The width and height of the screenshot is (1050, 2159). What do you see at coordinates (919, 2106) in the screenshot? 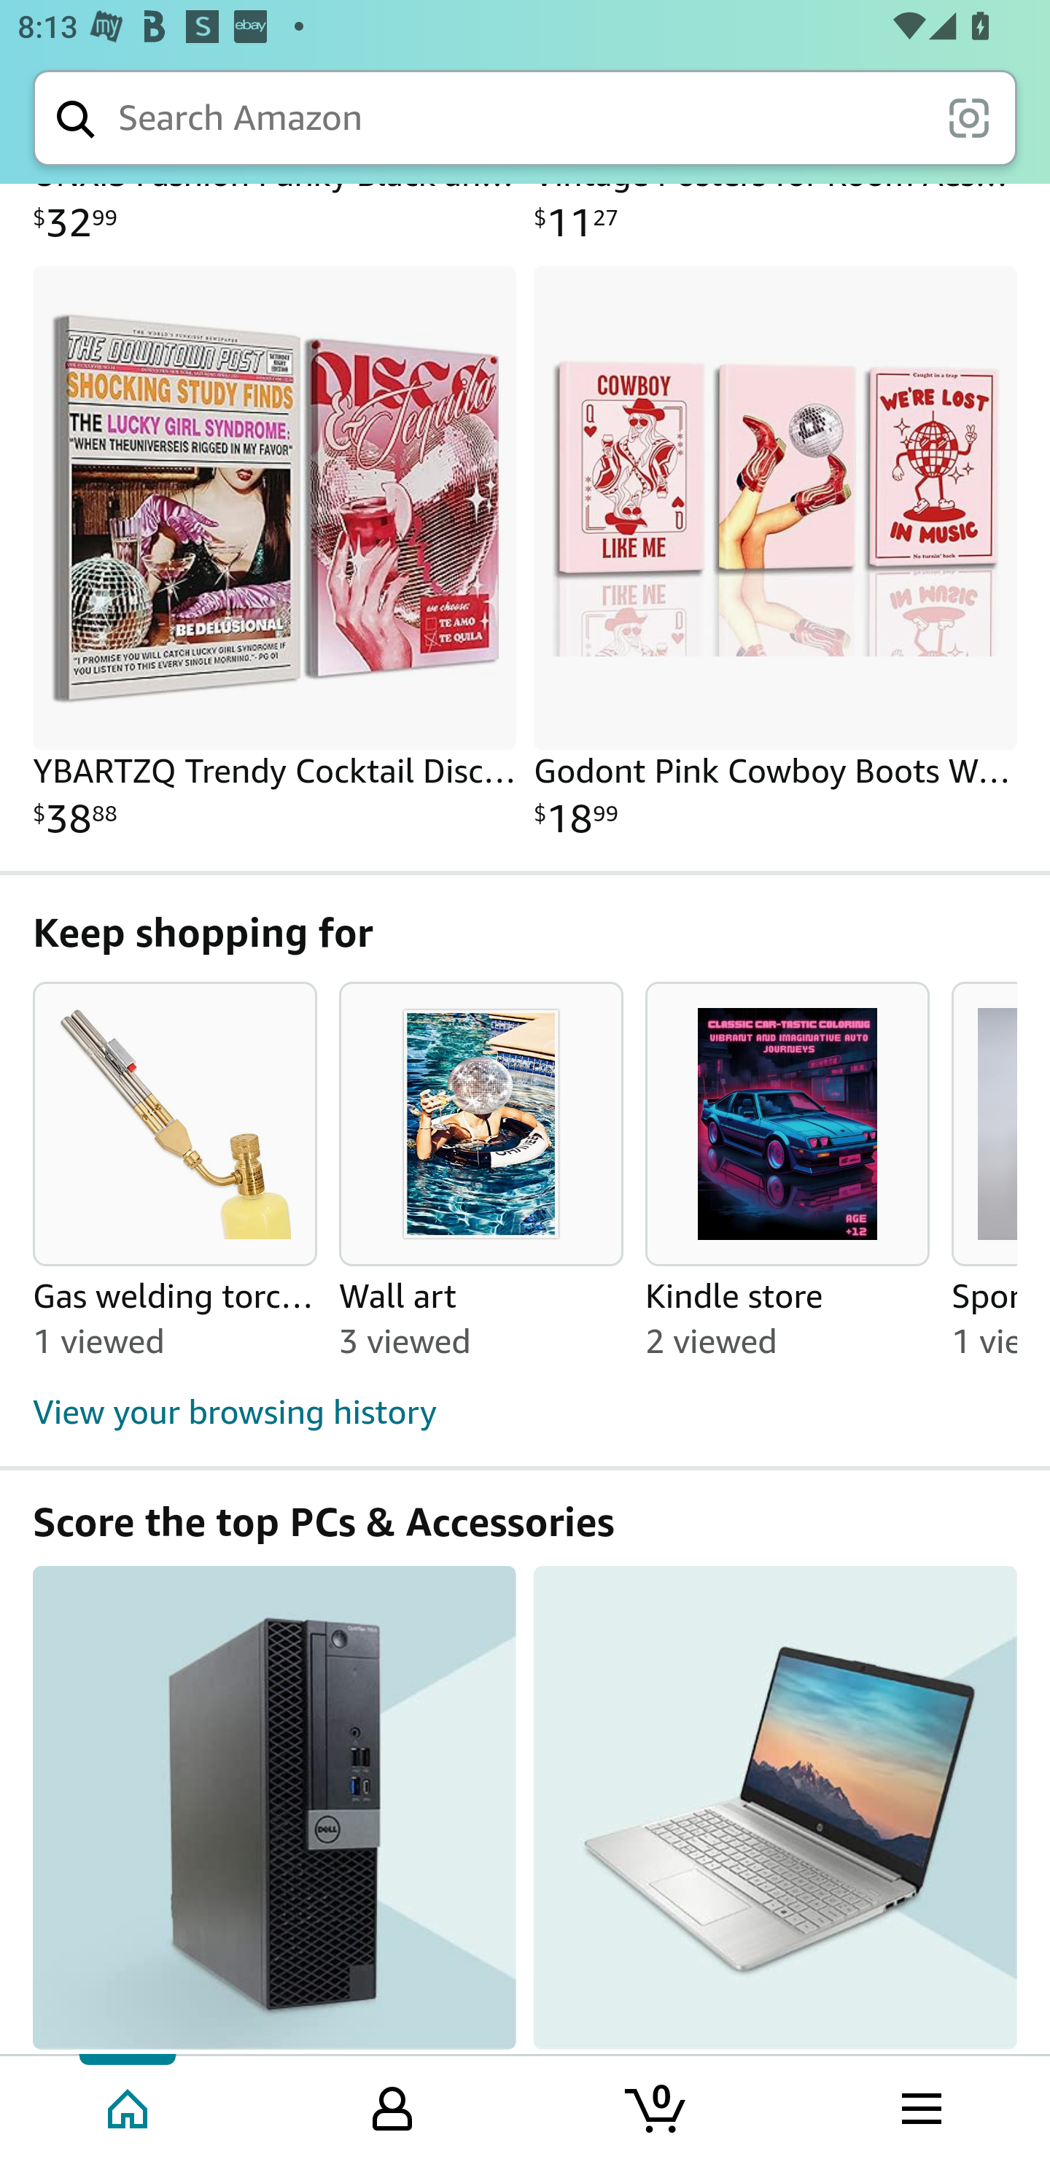
I see `Browse menu Tab 4 of 4` at bounding box center [919, 2106].